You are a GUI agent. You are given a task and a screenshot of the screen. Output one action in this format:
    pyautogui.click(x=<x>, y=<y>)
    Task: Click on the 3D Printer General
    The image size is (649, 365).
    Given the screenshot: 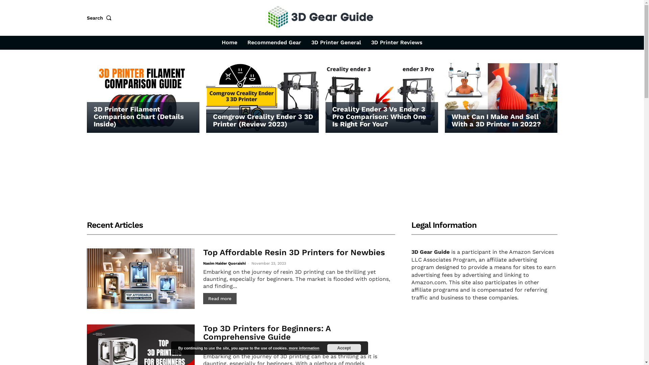 What is the action you would take?
    pyautogui.click(x=336, y=43)
    